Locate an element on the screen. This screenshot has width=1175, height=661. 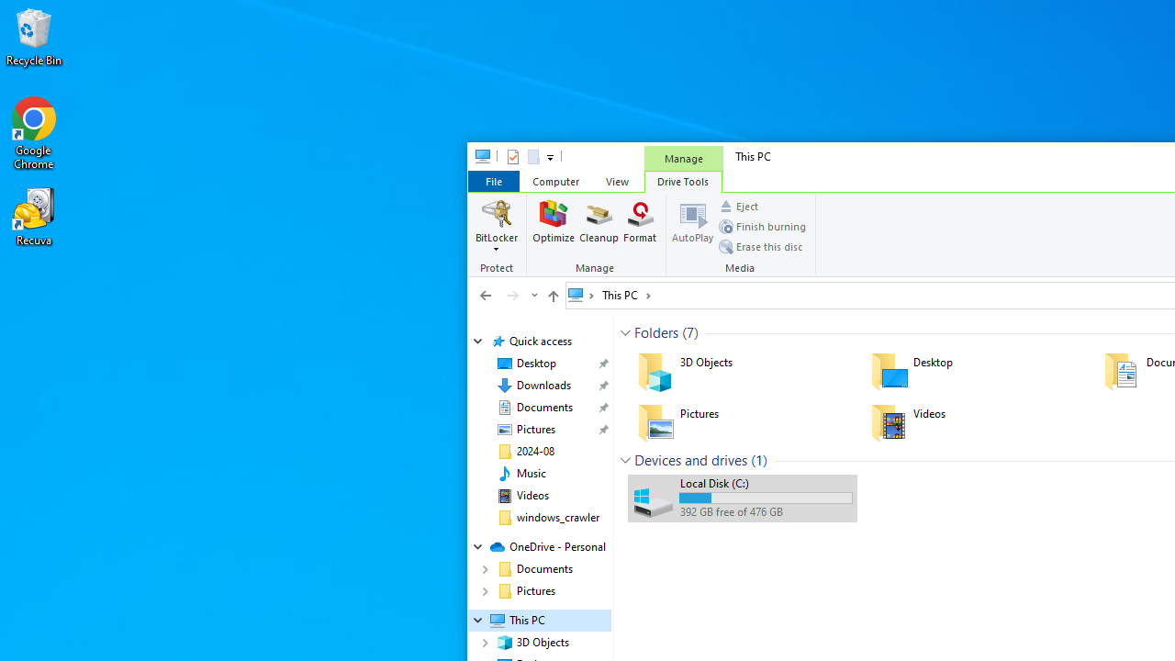
Computer is located at coordinates (555, 180).